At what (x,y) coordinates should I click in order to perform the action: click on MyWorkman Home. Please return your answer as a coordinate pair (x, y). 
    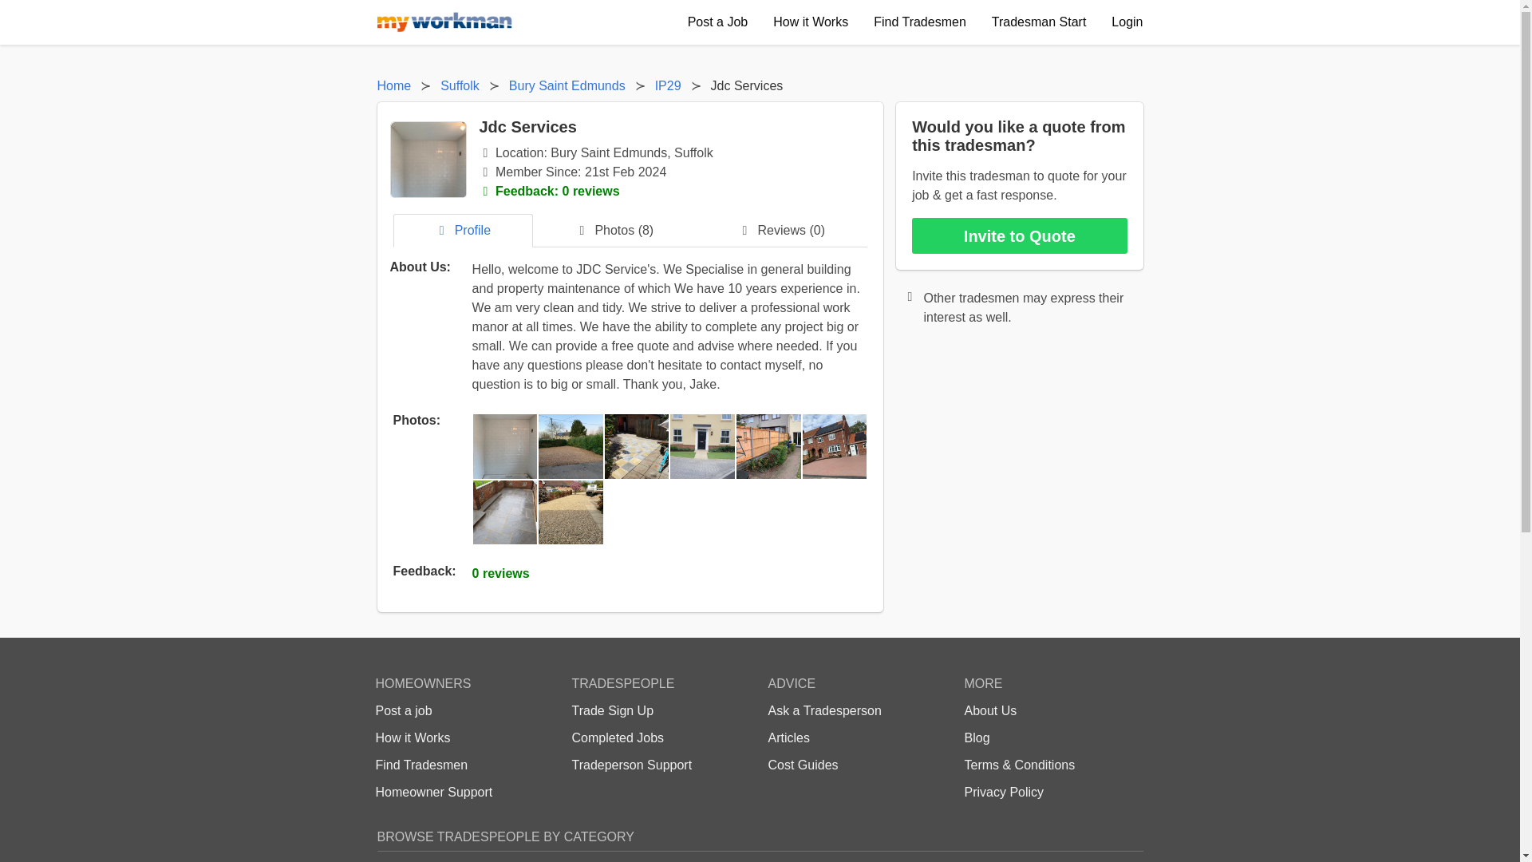
    Looking at the image, I should click on (444, 22).